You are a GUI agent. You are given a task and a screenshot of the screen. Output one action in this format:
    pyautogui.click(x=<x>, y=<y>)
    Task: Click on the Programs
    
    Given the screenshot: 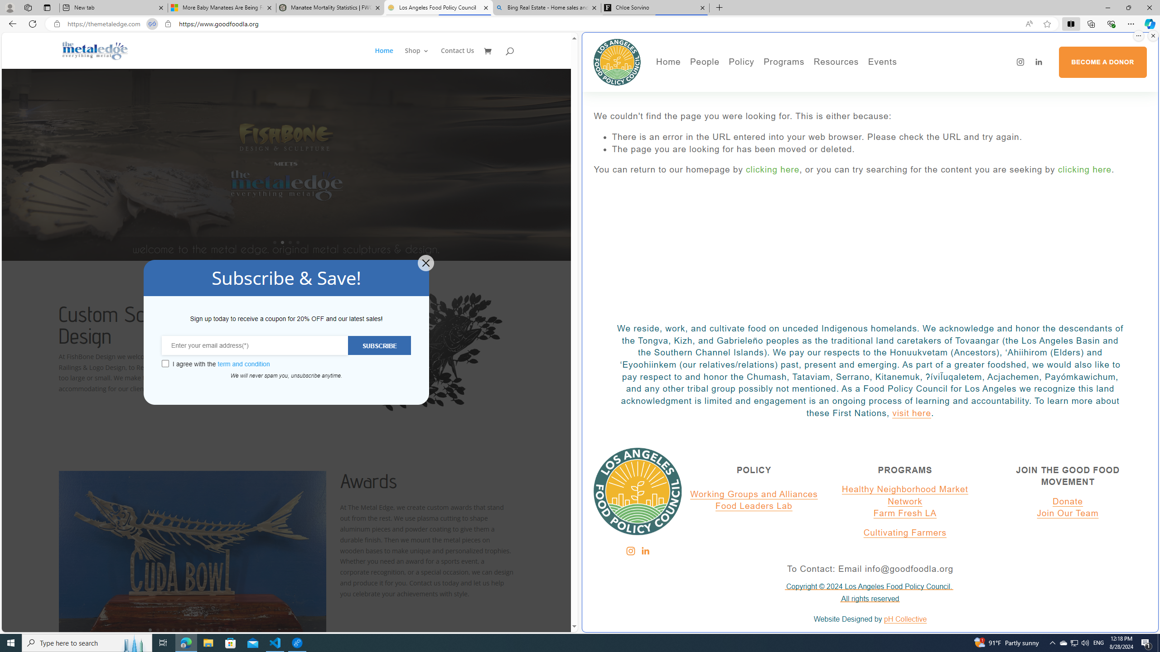 What is the action you would take?
    pyautogui.click(x=784, y=62)
    